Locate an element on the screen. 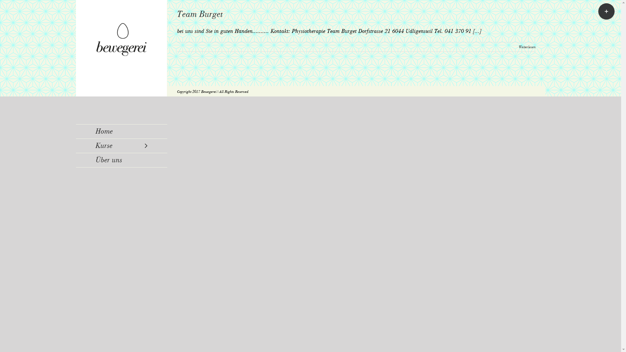  Kurse is located at coordinates (121, 146).